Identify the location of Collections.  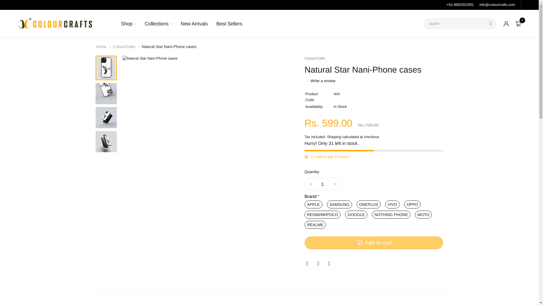
(158, 24).